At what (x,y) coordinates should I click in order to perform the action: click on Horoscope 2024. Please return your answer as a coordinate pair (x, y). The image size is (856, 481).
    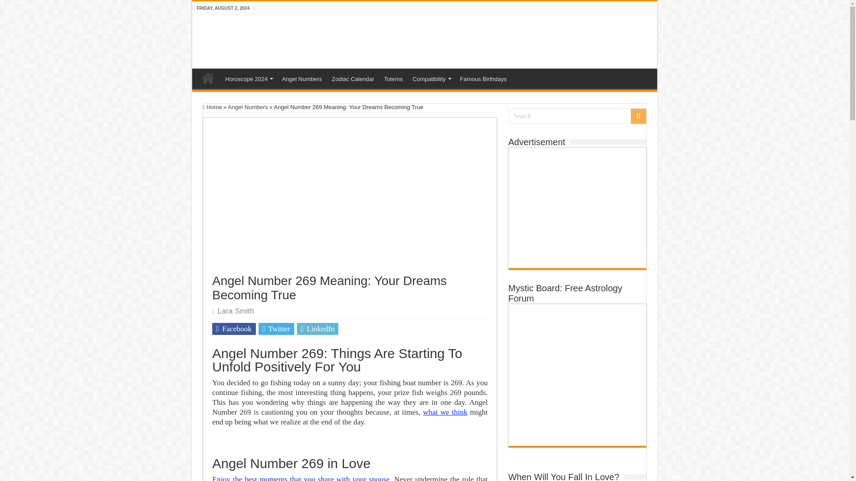
    Looking at the image, I should click on (248, 77).